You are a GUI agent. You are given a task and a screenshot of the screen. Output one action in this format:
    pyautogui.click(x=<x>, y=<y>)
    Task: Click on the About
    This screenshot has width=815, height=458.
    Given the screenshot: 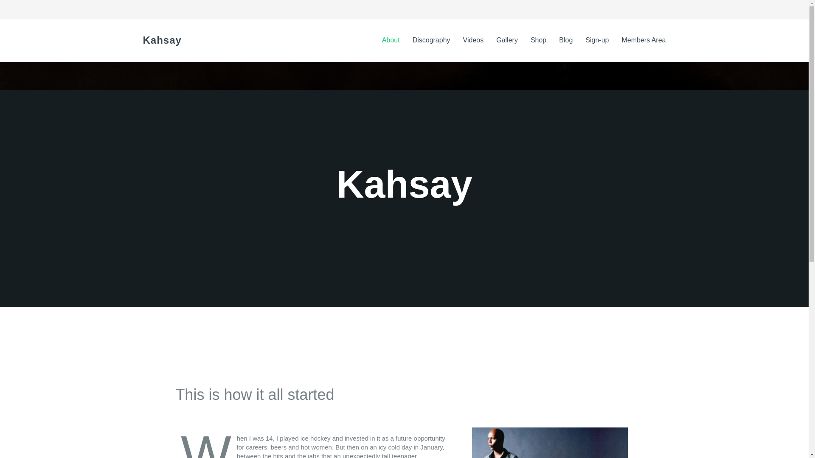 What is the action you would take?
    pyautogui.click(x=391, y=40)
    